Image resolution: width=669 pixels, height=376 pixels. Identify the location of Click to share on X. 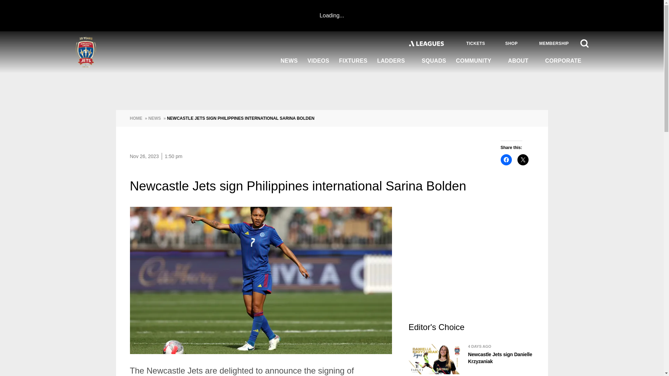
(523, 159).